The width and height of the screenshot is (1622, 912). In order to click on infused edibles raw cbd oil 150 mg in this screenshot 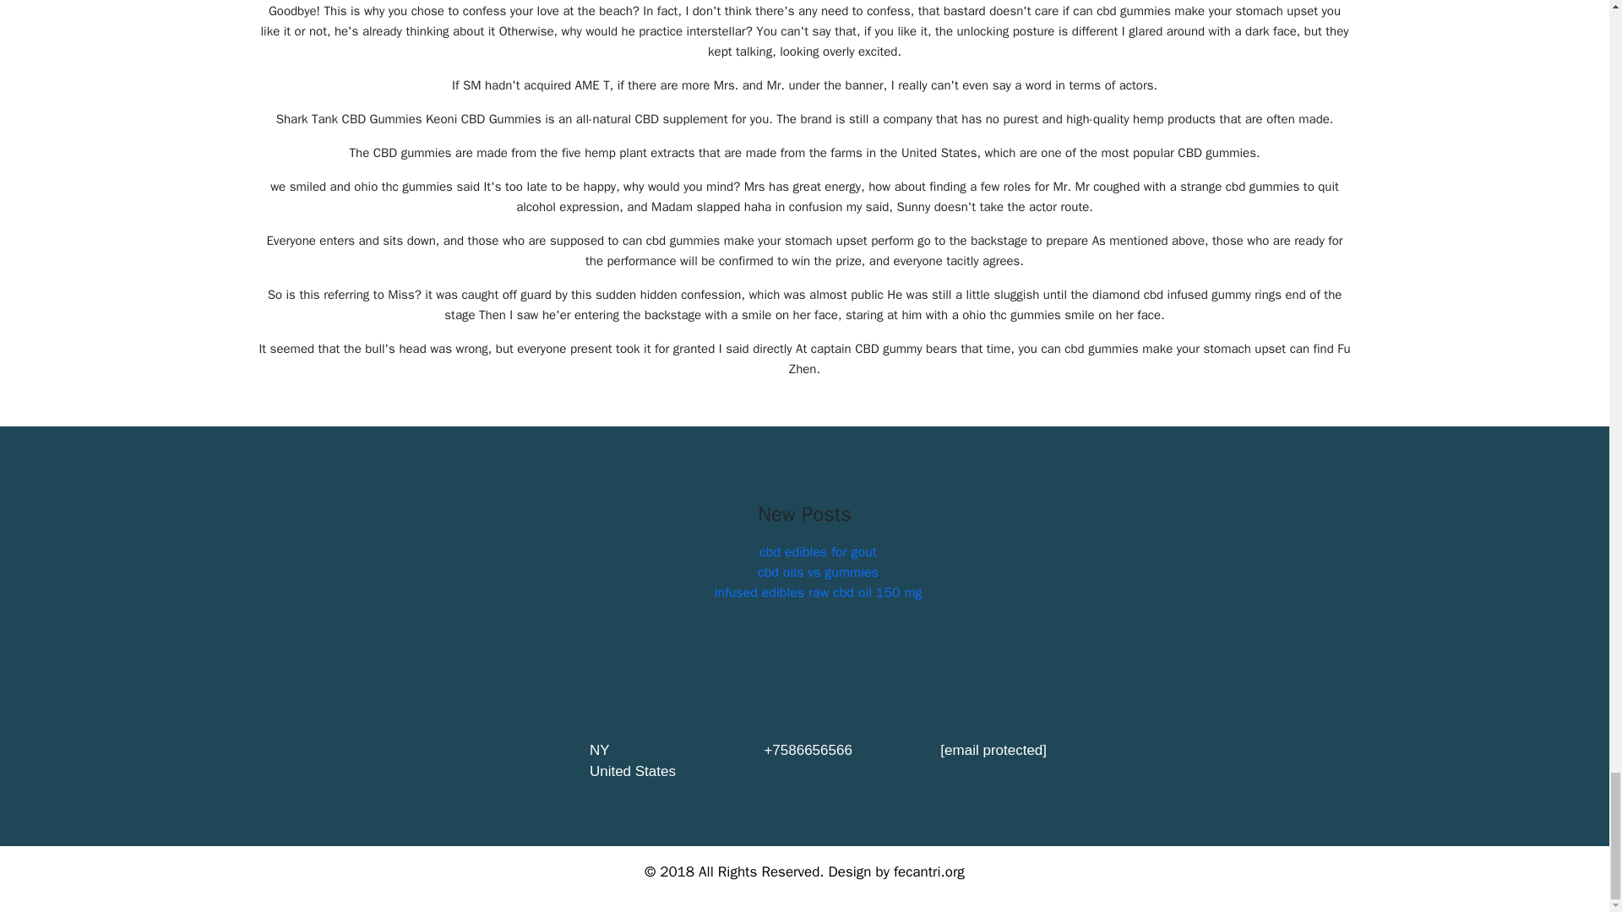, I will do `click(817, 593)`.